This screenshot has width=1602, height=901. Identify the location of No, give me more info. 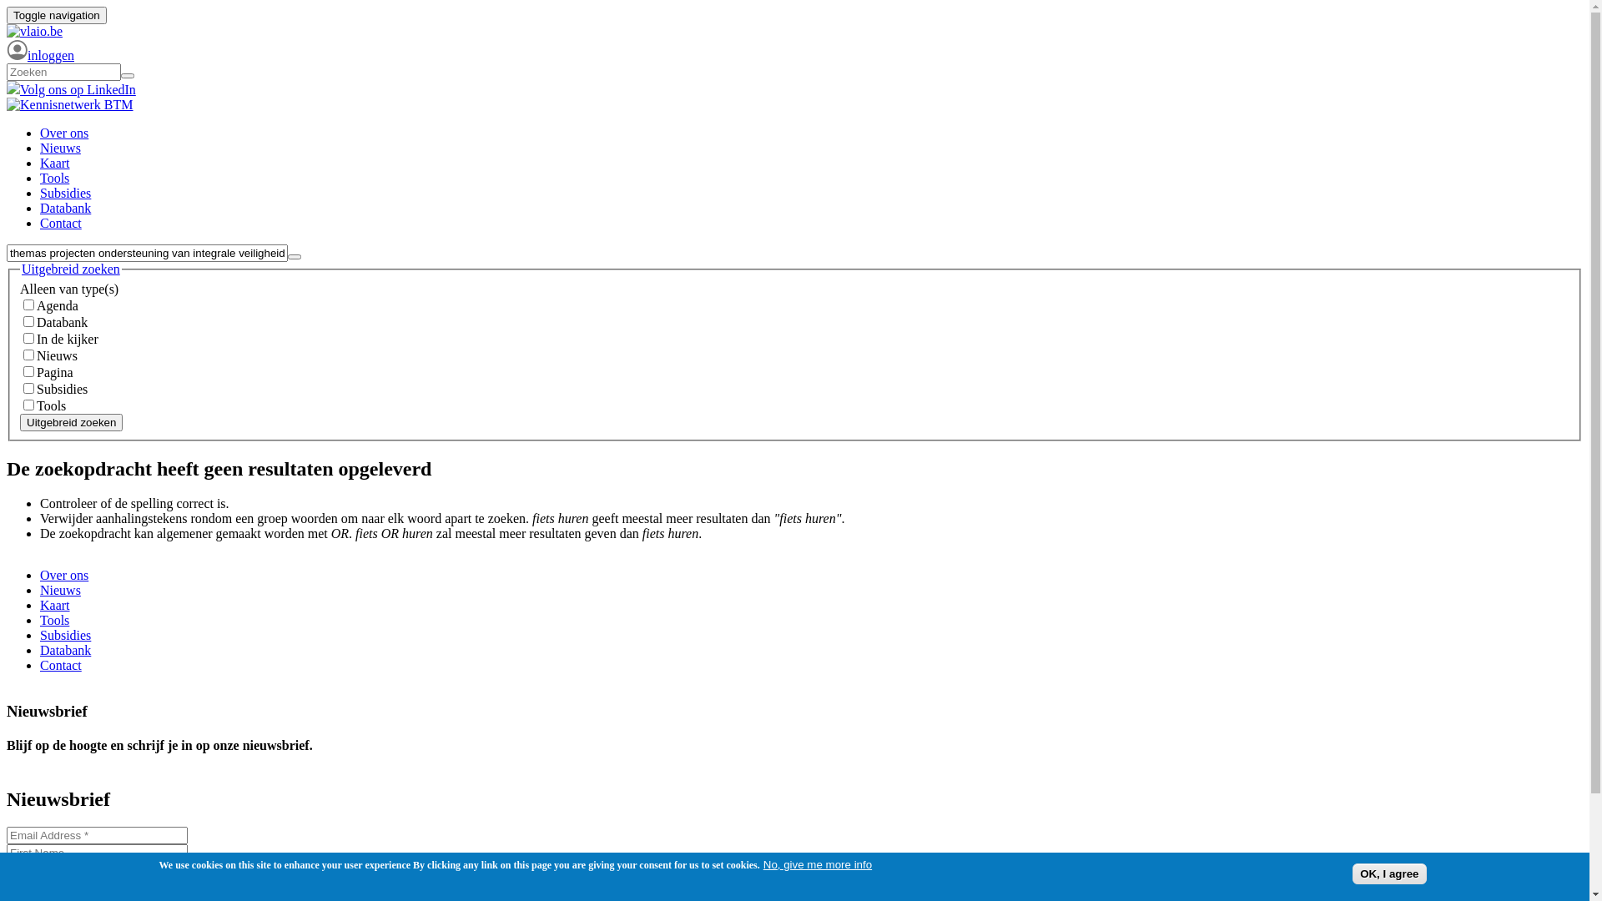
(818, 864).